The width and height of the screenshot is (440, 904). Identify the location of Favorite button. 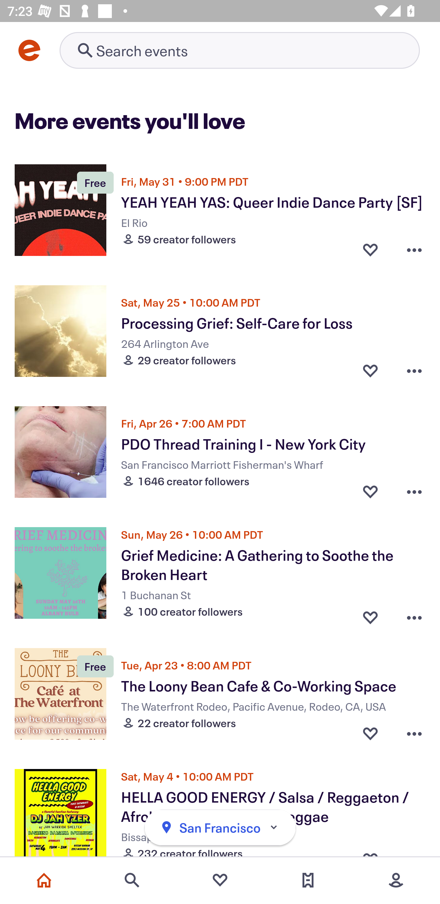
(370, 249).